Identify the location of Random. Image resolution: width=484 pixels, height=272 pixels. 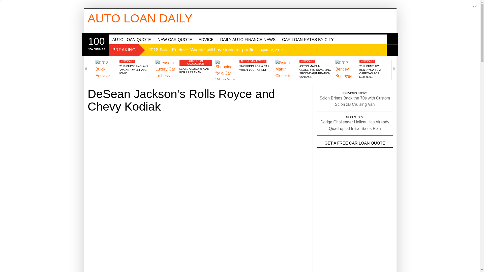
(392, 50).